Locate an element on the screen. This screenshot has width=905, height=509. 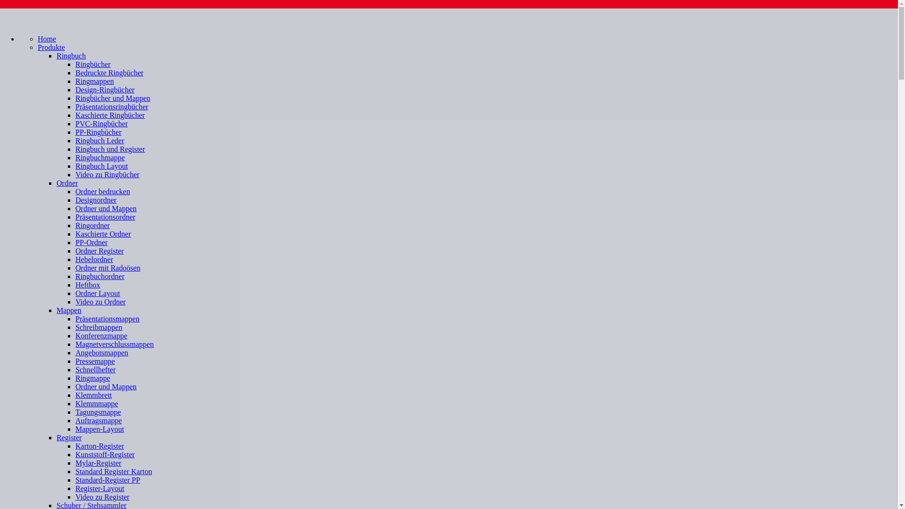
Klemmmappe is located at coordinates (97, 403).